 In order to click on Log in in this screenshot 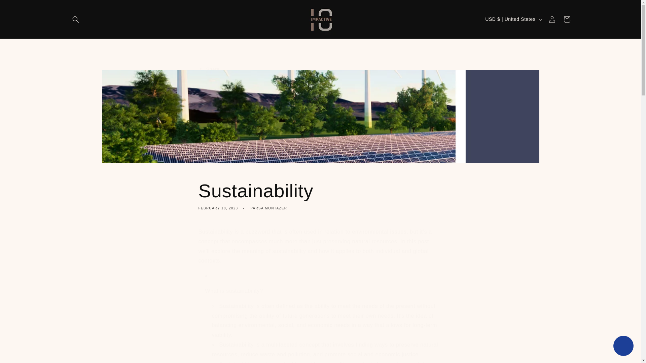, I will do `click(567, 19)`.